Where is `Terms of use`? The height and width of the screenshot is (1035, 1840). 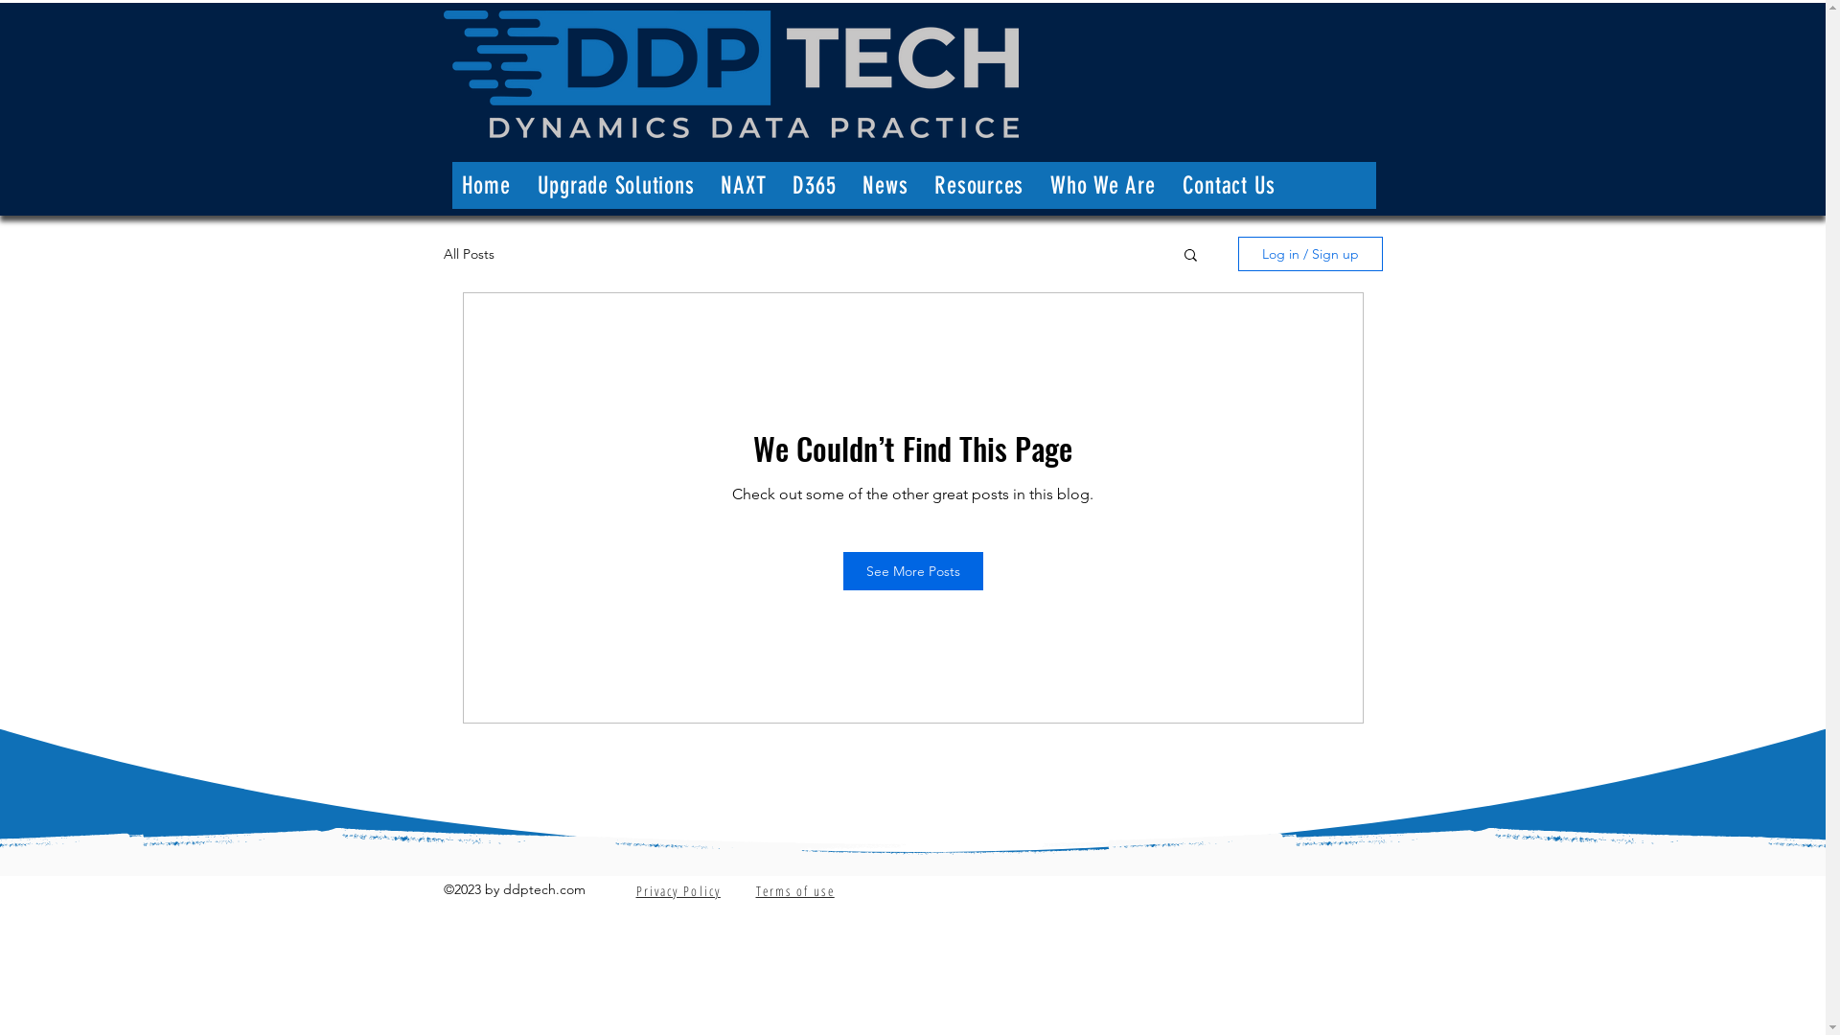 Terms of use is located at coordinates (794, 889).